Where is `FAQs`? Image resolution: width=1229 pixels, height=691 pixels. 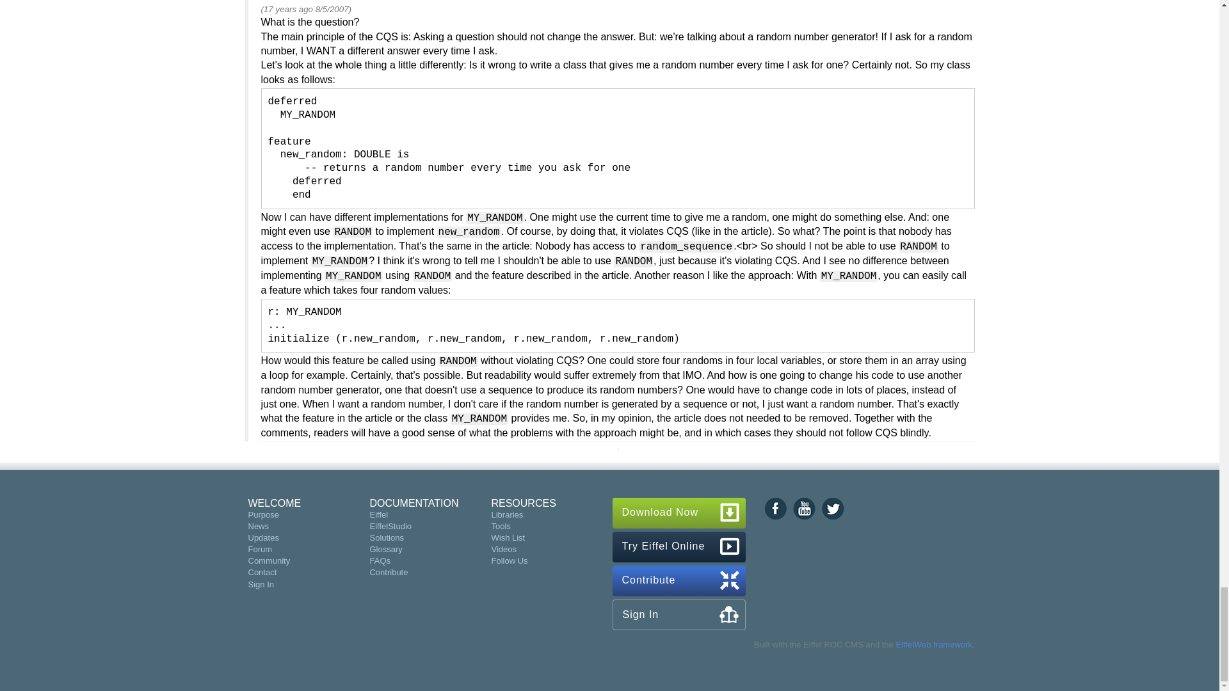 FAQs is located at coordinates (380, 560).